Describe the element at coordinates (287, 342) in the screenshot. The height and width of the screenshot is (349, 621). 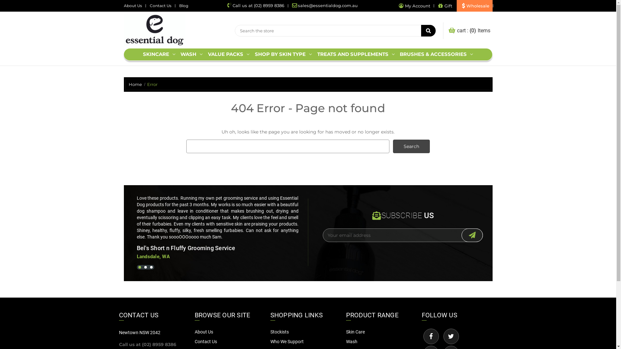
I see `Who We Support` at that location.